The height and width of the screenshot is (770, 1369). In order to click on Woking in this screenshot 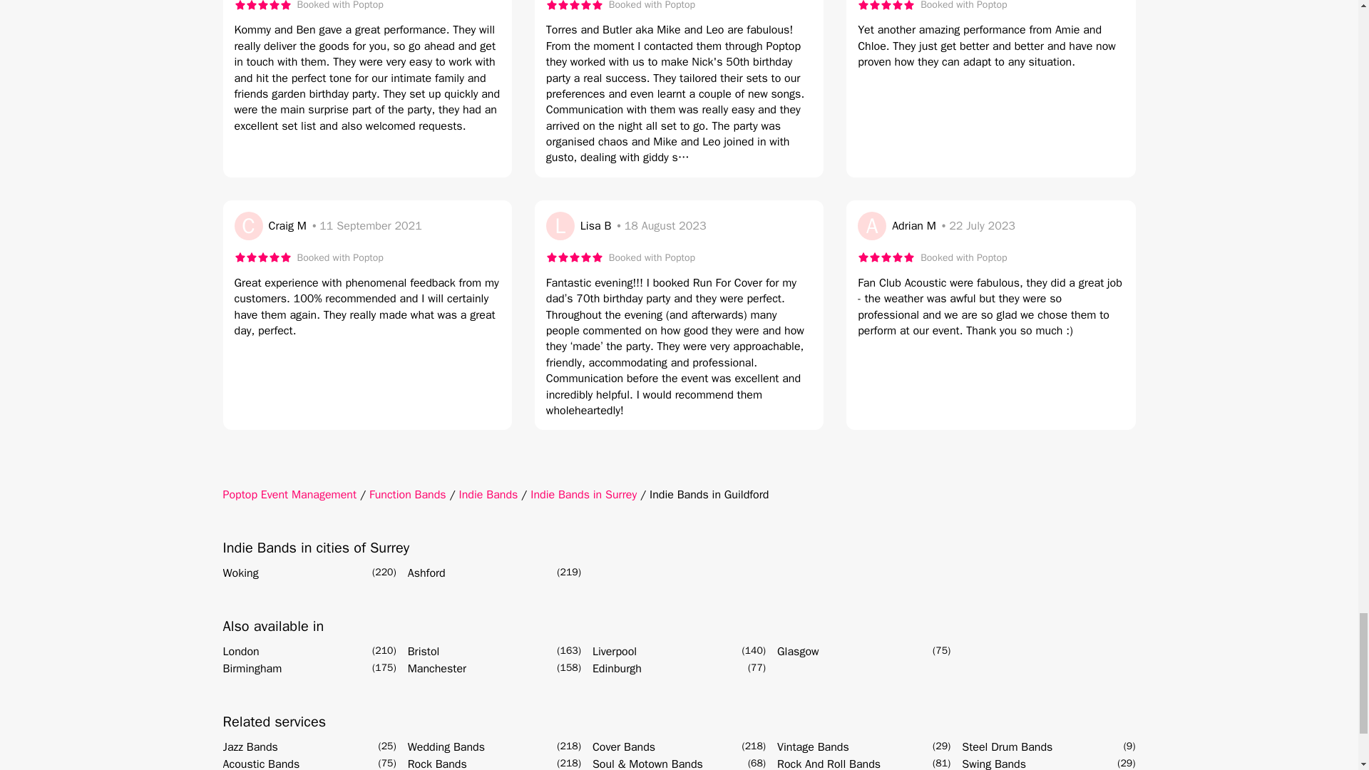, I will do `click(240, 573)`.